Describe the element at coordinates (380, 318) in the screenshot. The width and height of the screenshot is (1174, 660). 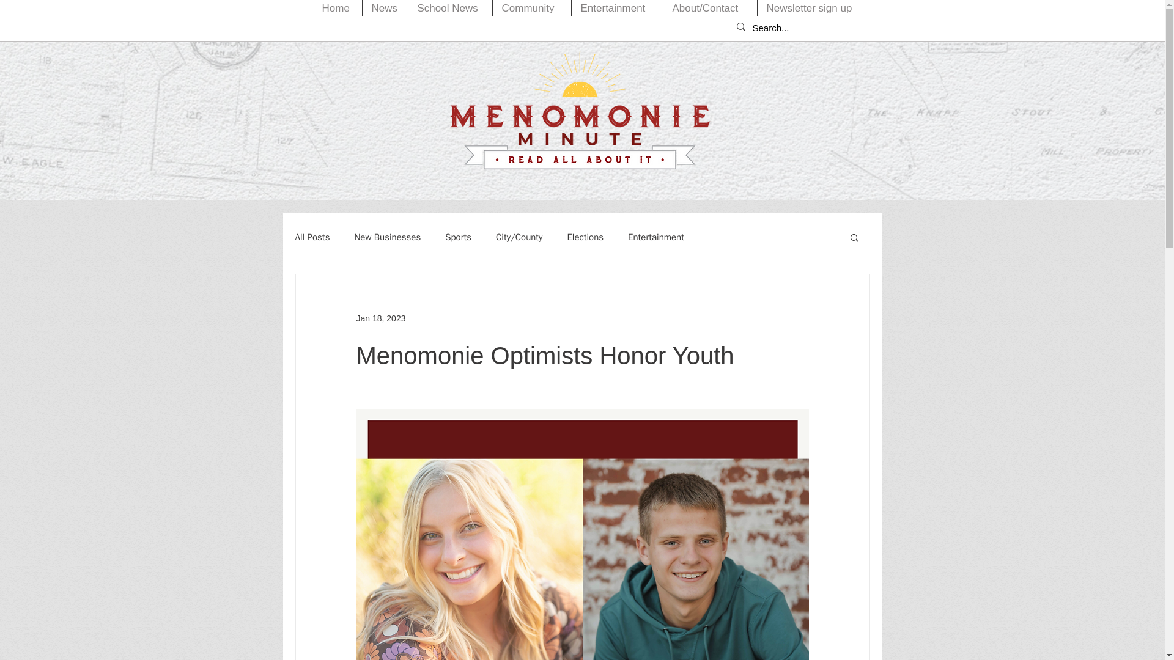
I see `Jan 18, 2023` at that location.